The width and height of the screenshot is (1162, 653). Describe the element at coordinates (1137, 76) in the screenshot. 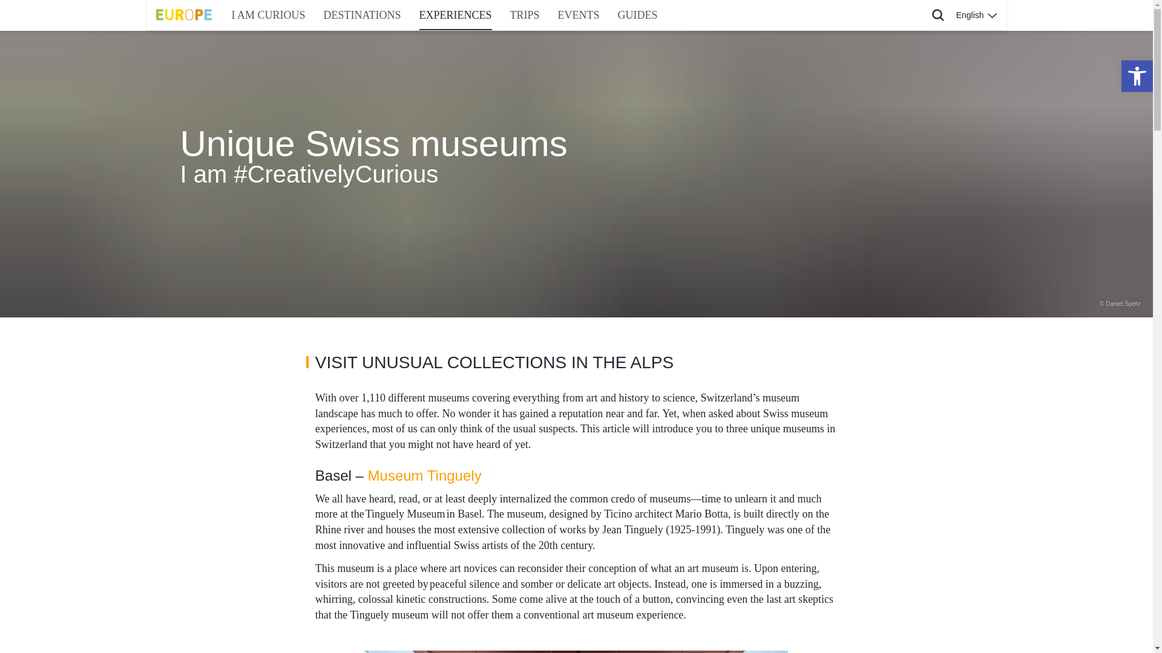

I see `Accessibility Tools` at that location.